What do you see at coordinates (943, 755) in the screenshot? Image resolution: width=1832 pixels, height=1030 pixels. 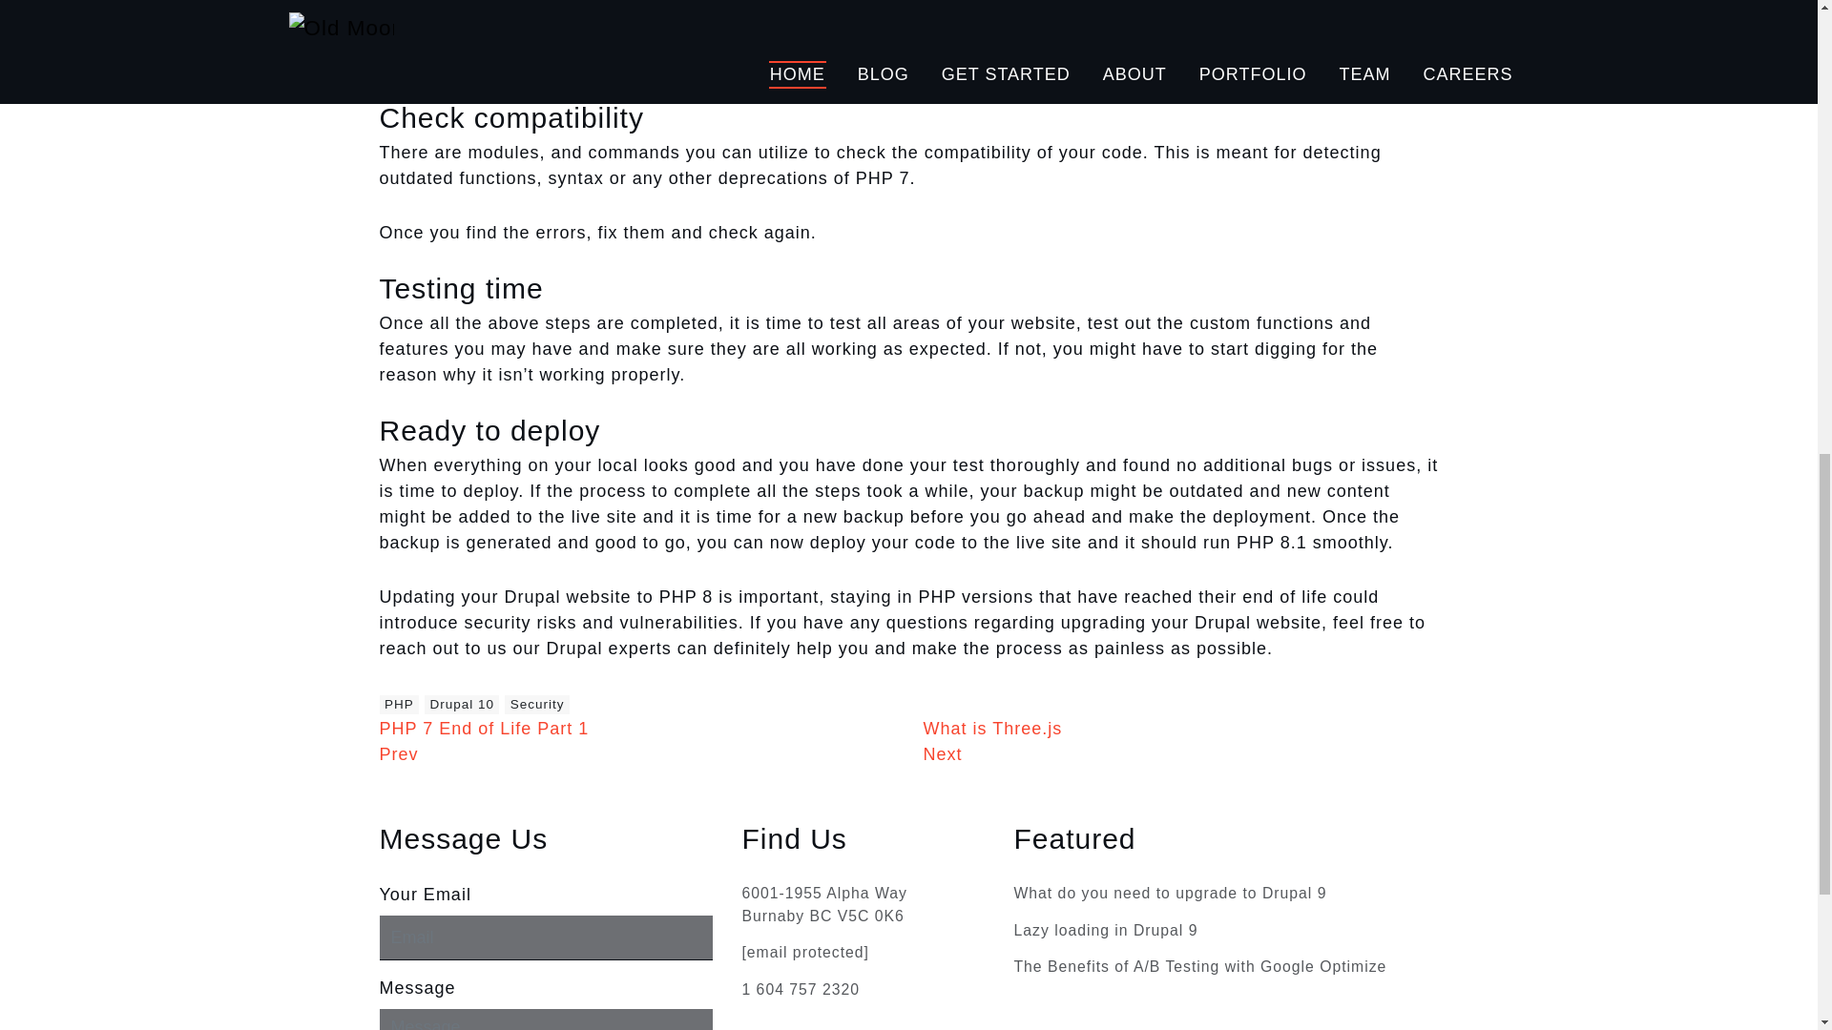 I see `Next` at bounding box center [943, 755].